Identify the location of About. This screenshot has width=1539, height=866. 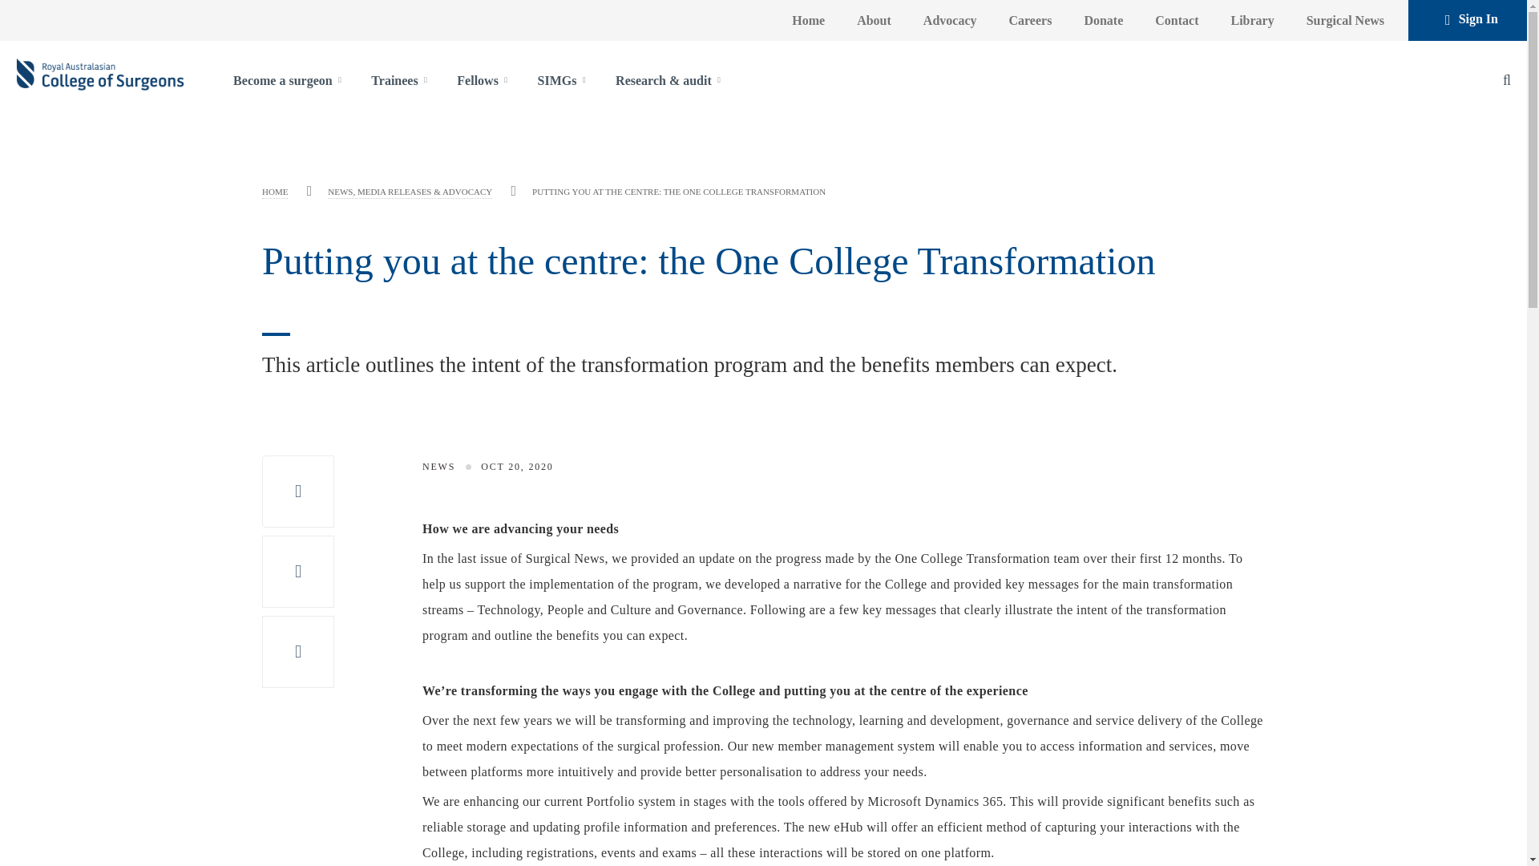
(870, 21).